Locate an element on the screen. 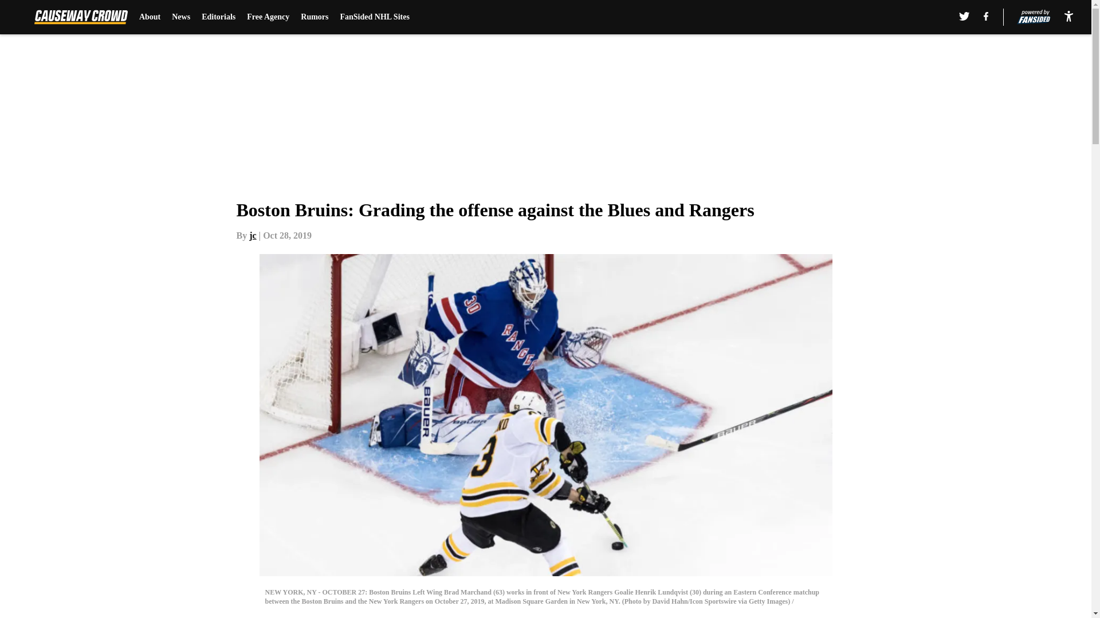 This screenshot has height=618, width=1100. About is located at coordinates (150, 17).